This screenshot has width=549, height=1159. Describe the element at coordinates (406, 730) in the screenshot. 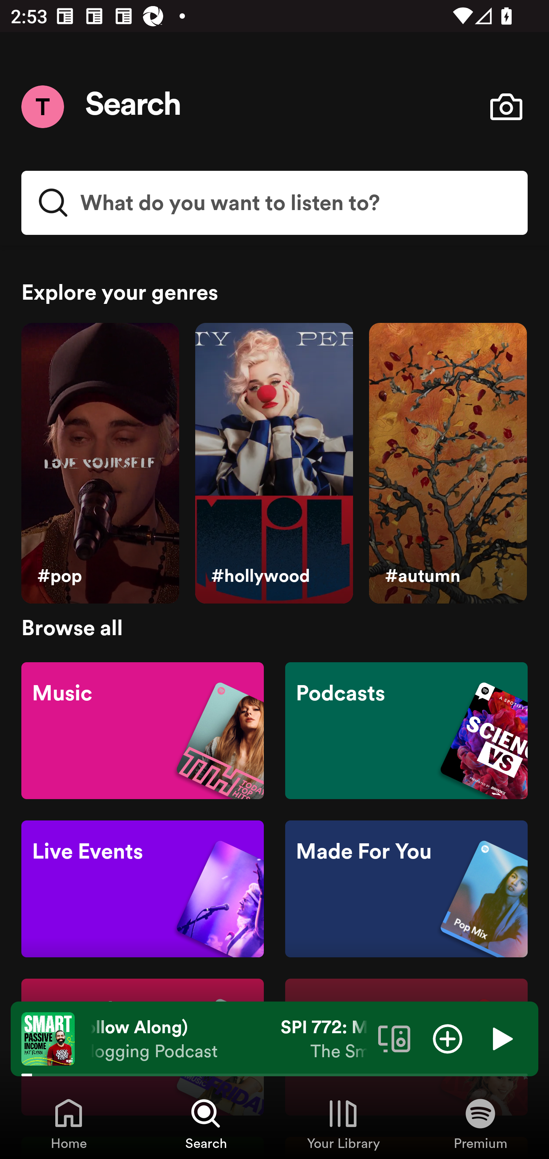

I see `Podcasts` at that location.